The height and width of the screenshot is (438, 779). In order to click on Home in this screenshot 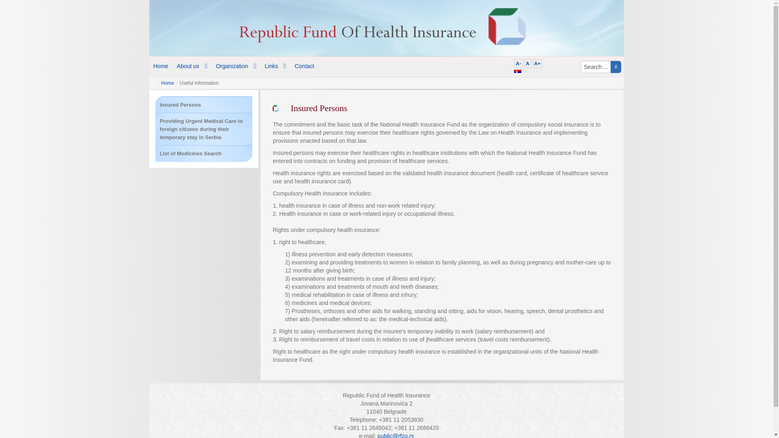, I will do `click(161, 58)`.